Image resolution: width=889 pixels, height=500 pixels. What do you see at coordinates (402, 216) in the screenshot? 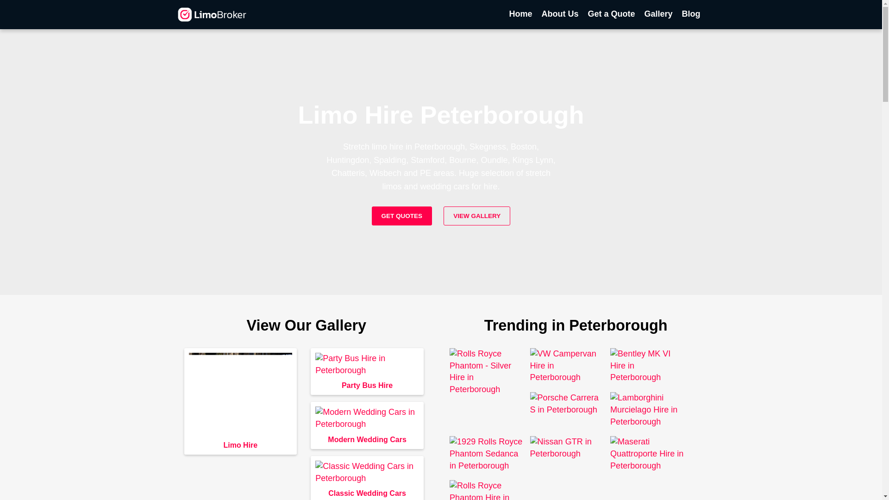
I see `GET QUOTES` at bounding box center [402, 216].